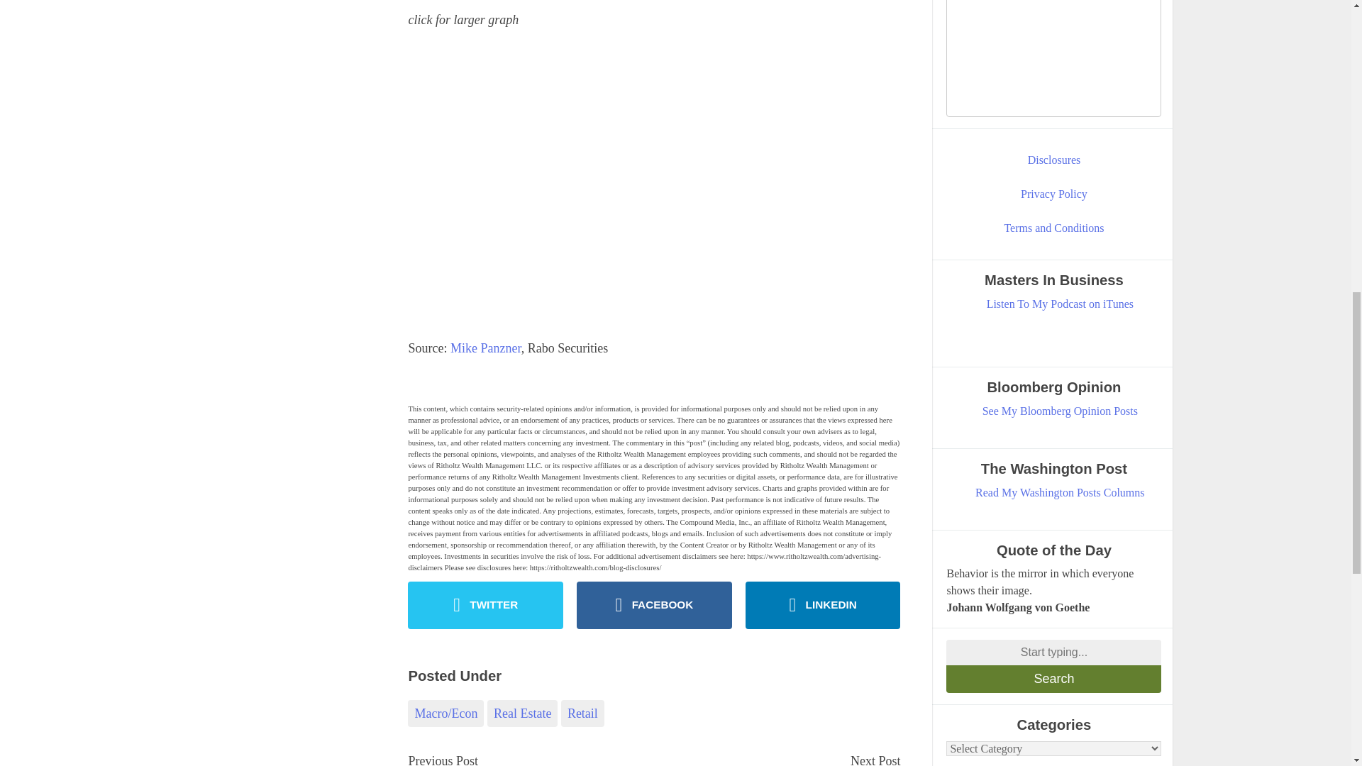  I want to click on TWITTER, so click(485, 604).